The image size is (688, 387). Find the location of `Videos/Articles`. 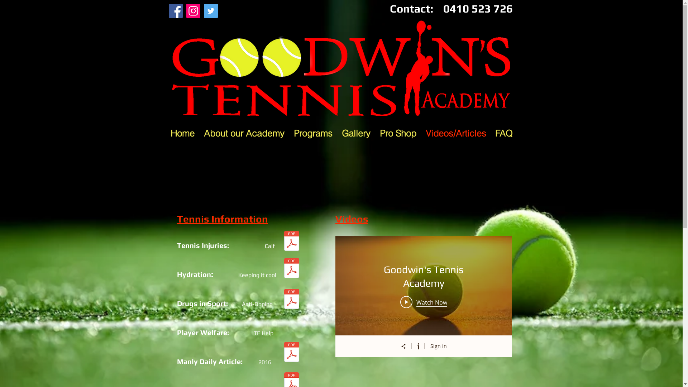

Videos/Articles is located at coordinates (456, 133).